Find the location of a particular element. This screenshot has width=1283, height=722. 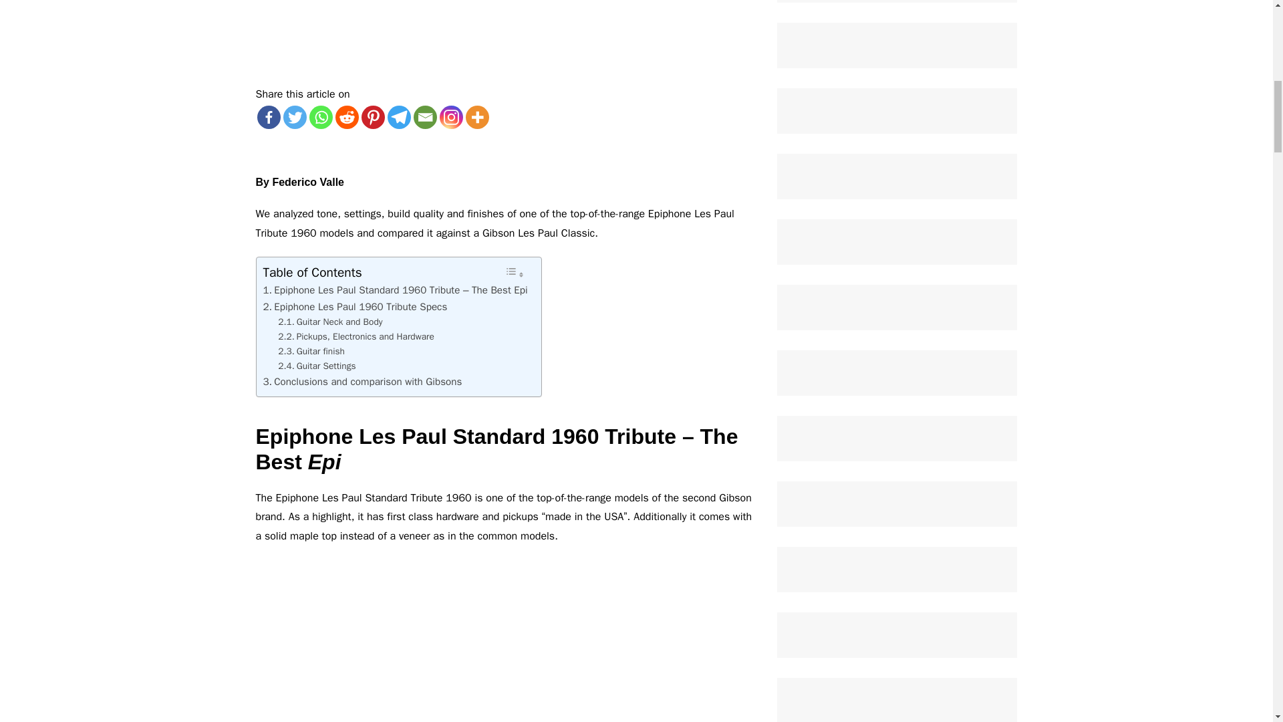

Reddit is located at coordinates (347, 117).